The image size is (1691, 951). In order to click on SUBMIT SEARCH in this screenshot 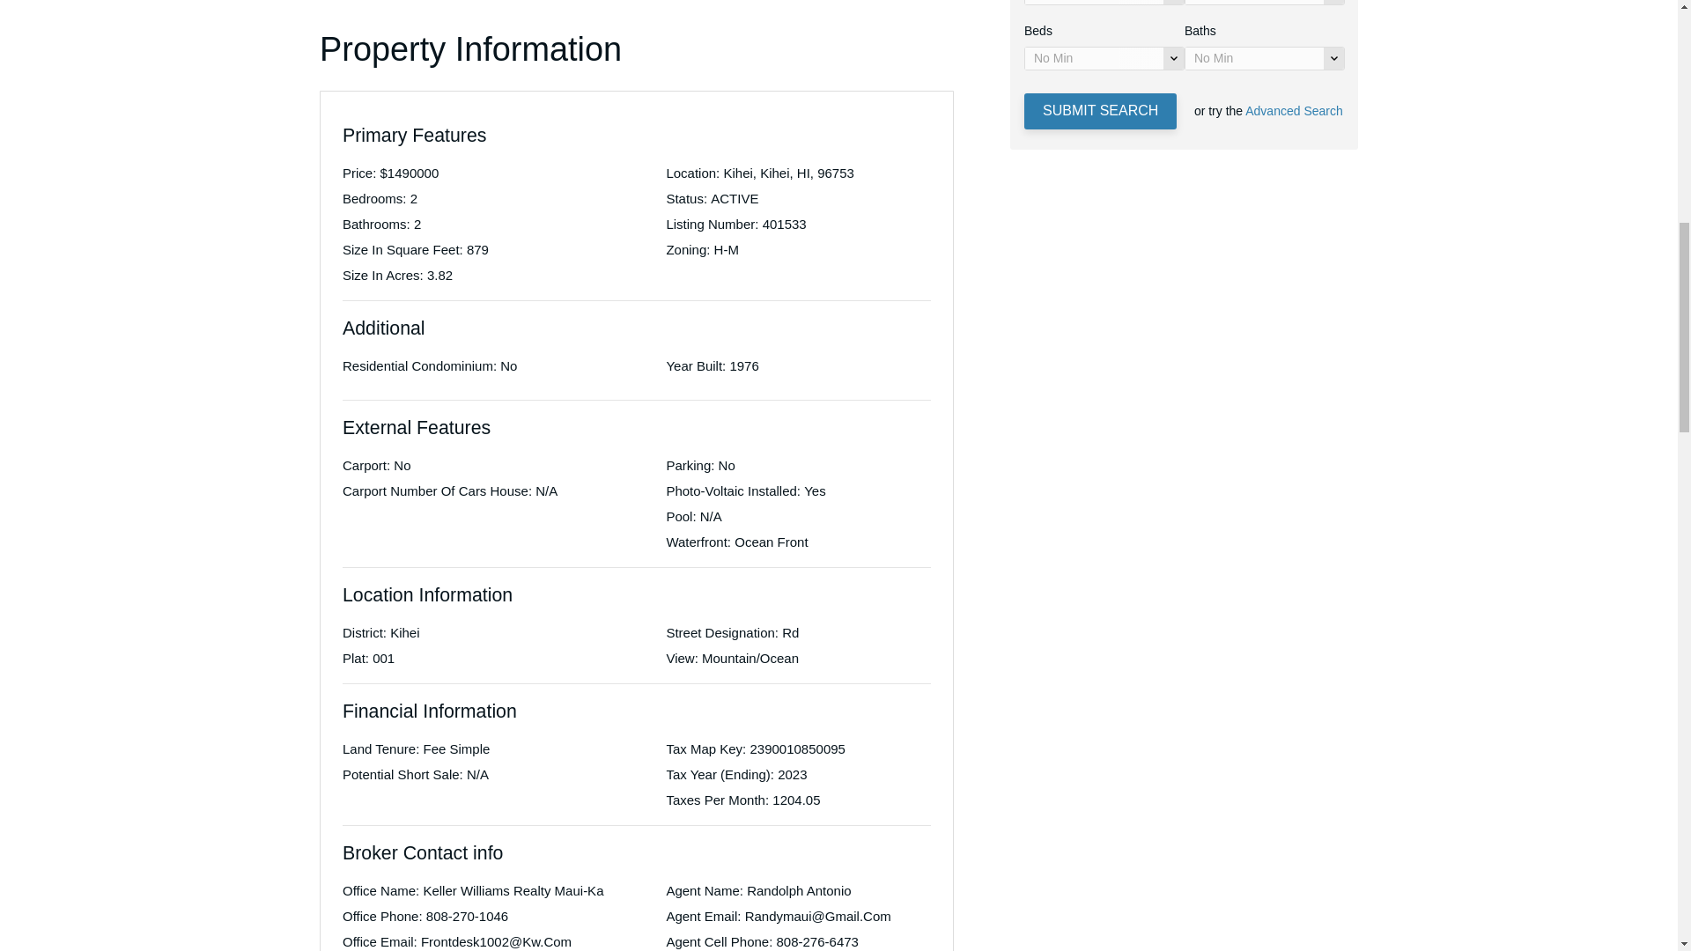, I will do `click(1101, 111)`.